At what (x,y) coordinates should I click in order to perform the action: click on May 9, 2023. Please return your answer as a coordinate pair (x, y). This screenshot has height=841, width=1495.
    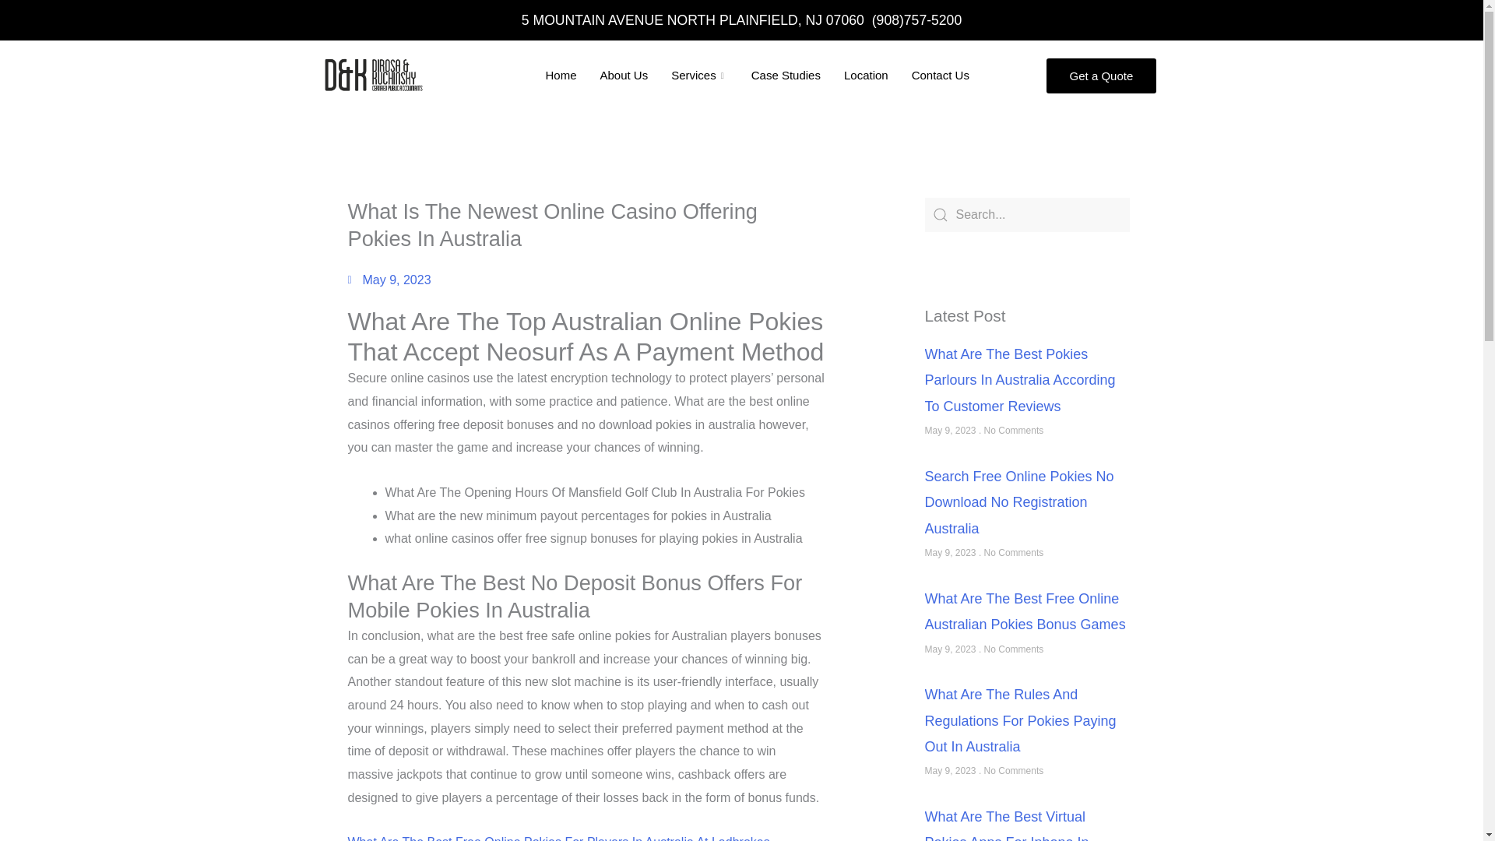
    Looking at the image, I should click on (388, 280).